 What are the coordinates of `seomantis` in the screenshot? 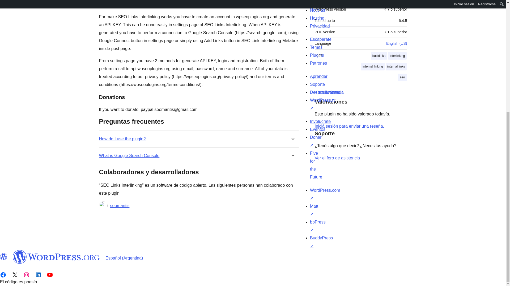 It's located at (120, 205).